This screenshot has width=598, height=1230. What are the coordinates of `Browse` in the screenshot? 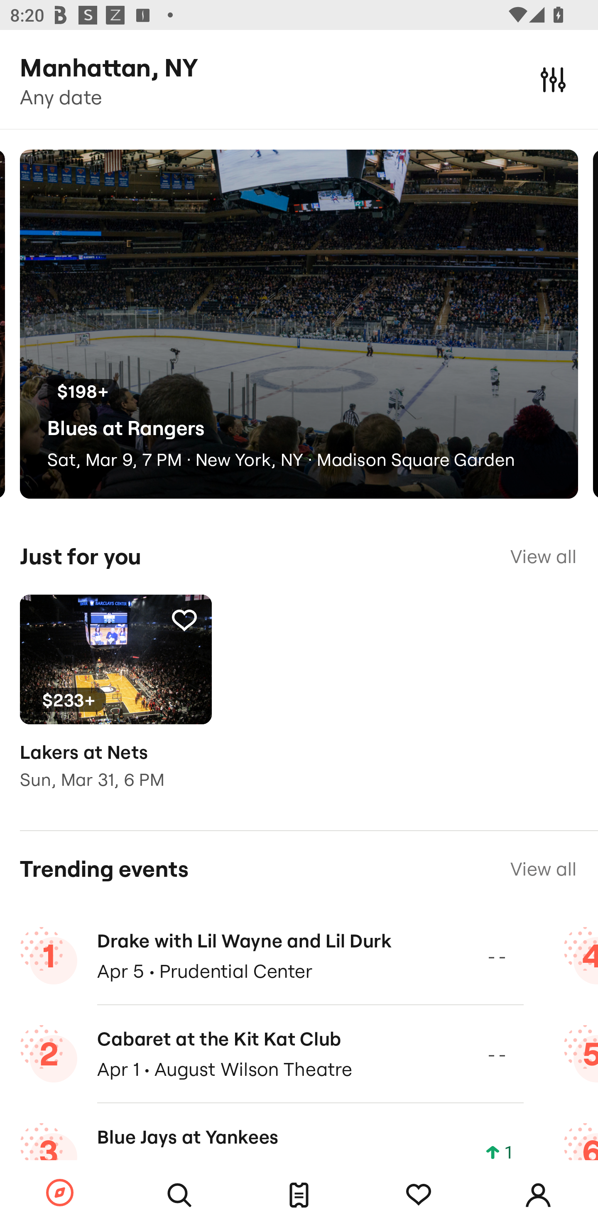 It's located at (60, 1193).